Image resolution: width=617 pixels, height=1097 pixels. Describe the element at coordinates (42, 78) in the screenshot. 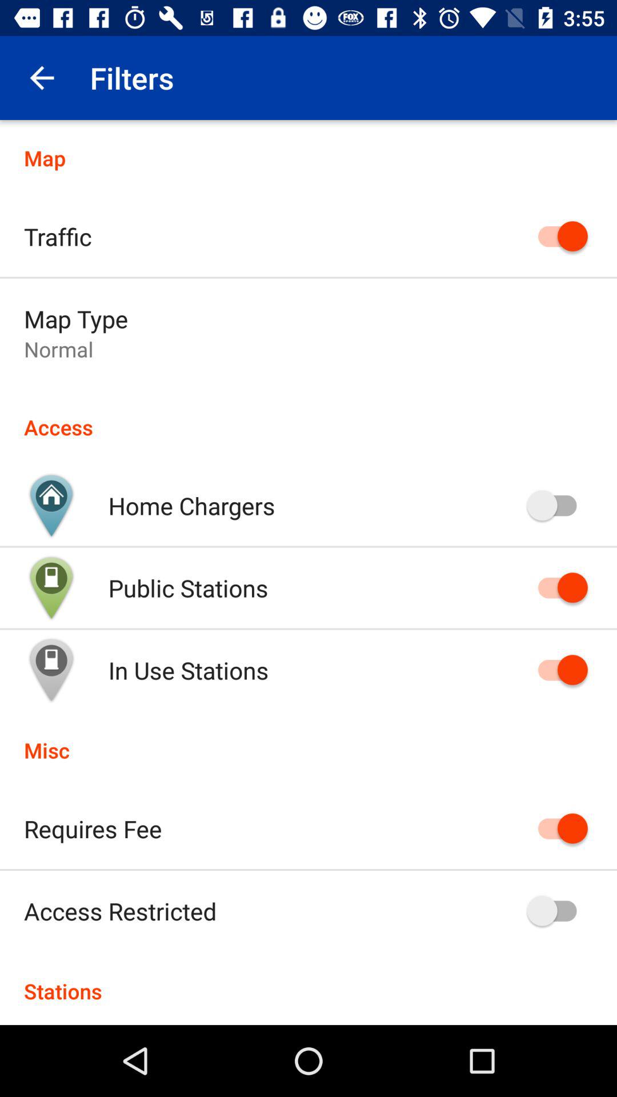

I see `click icon above map item` at that location.